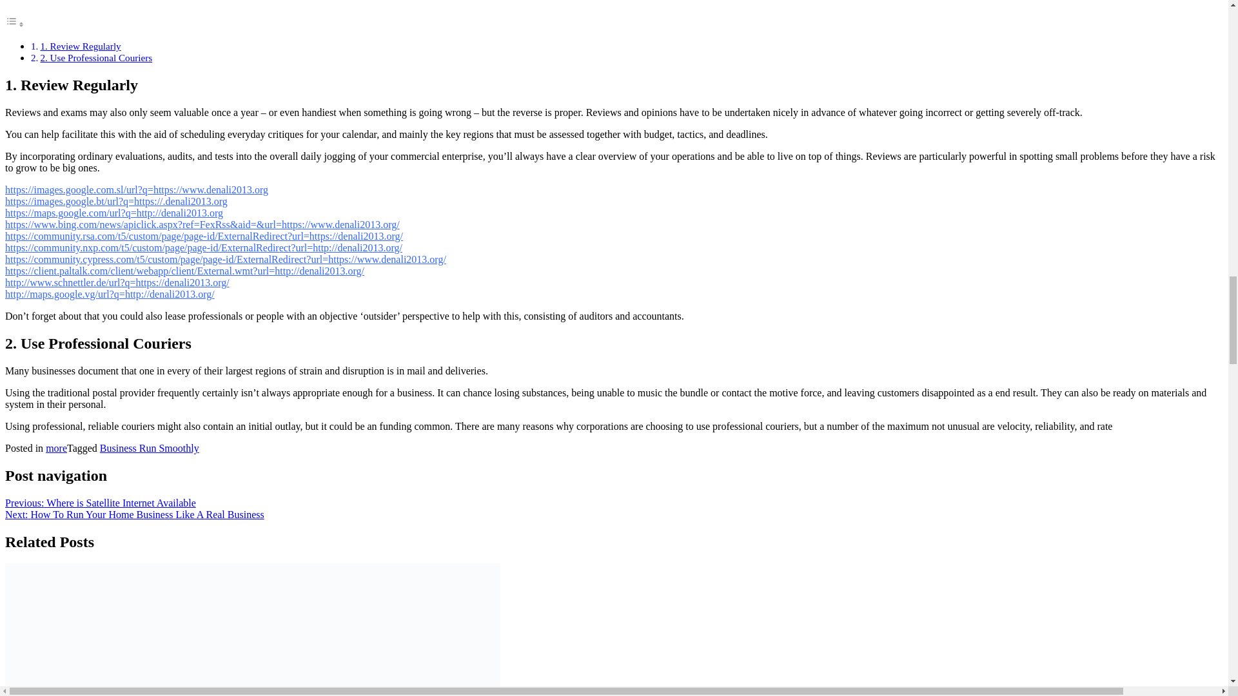 Image resolution: width=1238 pixels, height=696 pixels. Describe the element at coordinates (56, 448) in the screenshot. I see `more` at that location.